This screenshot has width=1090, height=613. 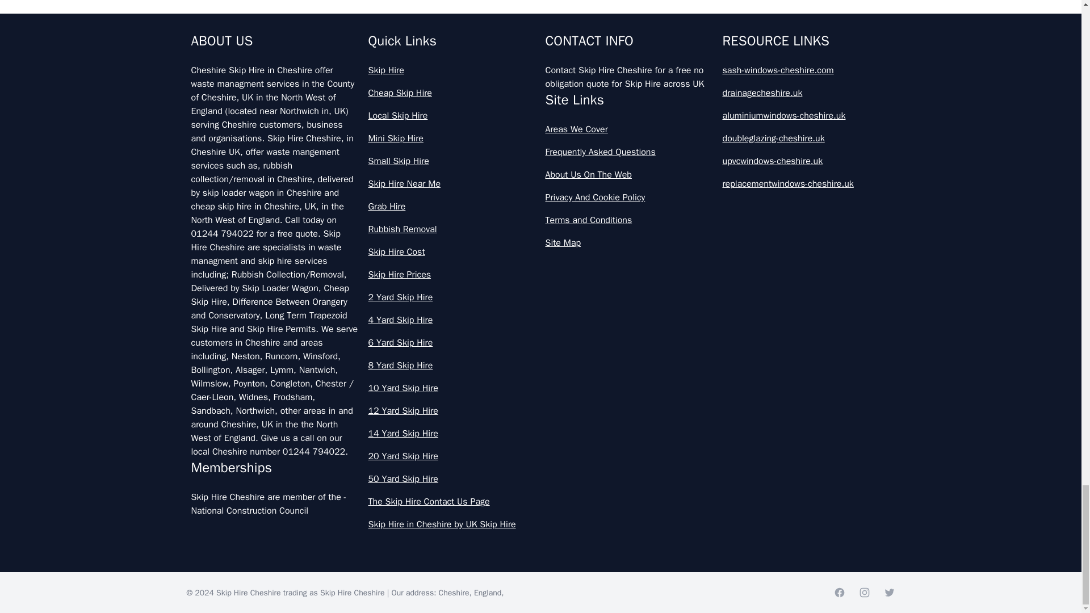 What do you see at coordinates (452, 524) in the screenshot?
I see `Skip Hire in Cheshire by UK Skip Hire` at bounding box center [452, 524].